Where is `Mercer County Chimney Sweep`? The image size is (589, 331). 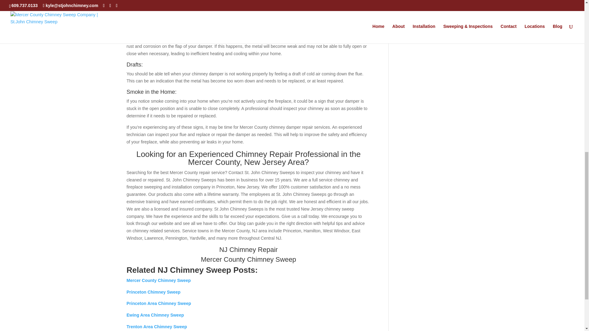 Mercer County Chimney Sweep is located at coordinates (248, 259).